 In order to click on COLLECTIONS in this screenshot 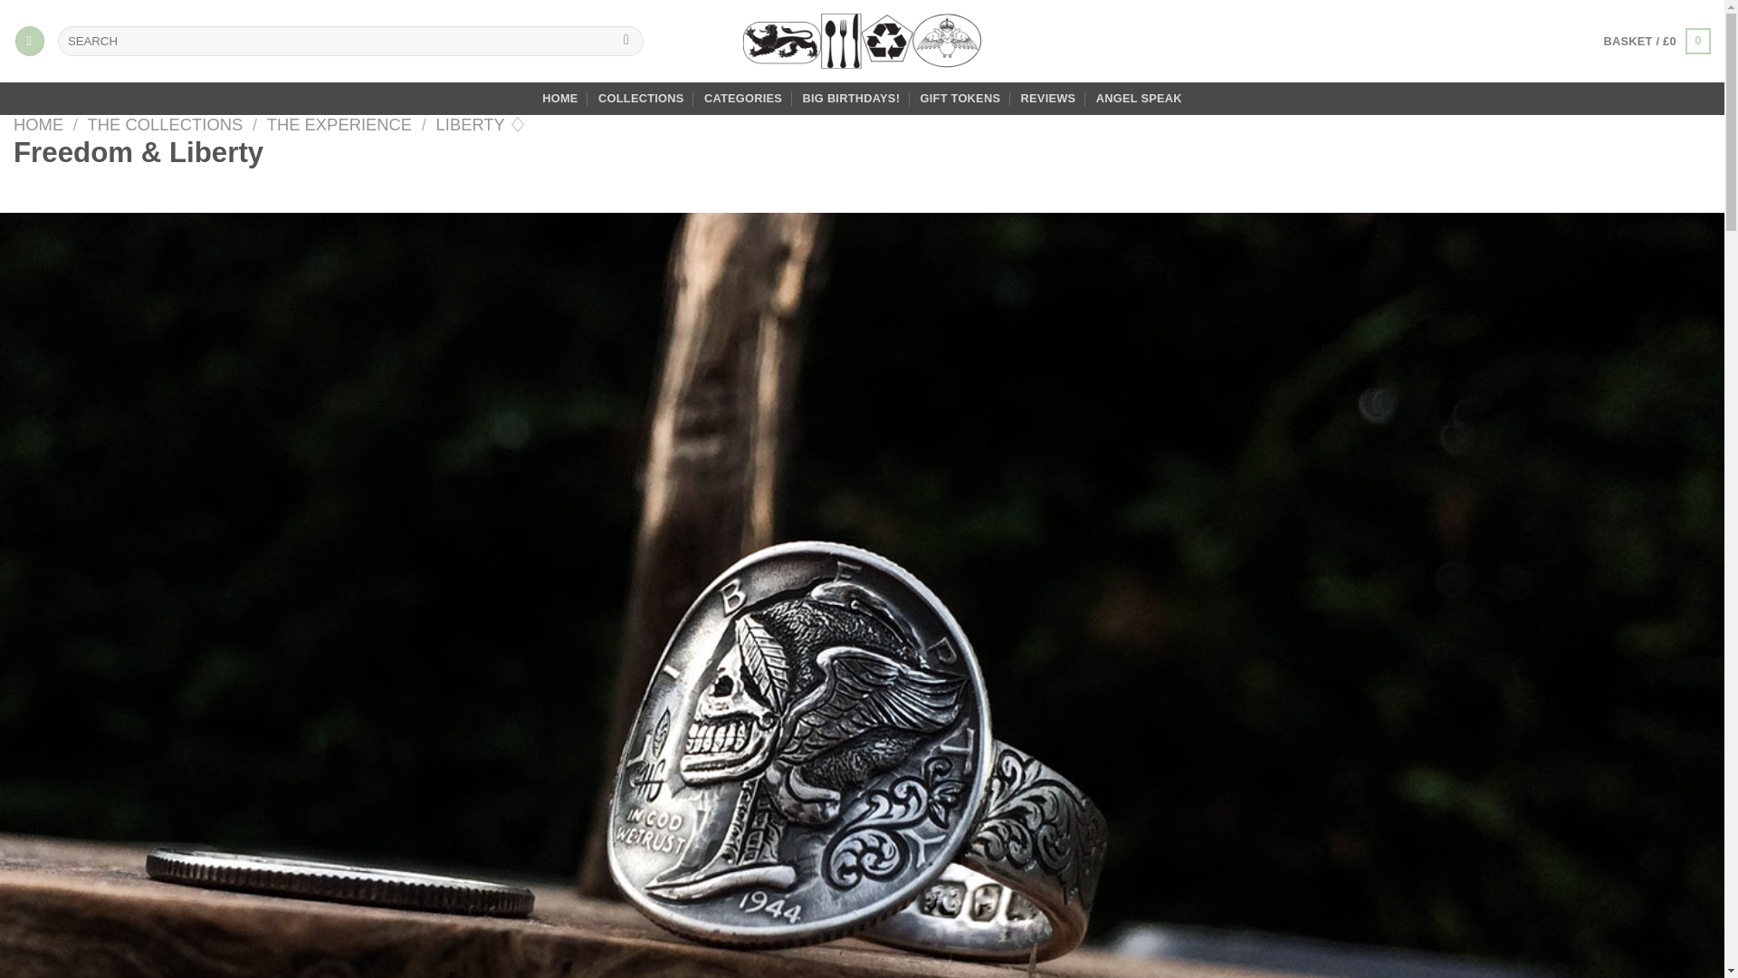, I will do `click(641, 98)`.